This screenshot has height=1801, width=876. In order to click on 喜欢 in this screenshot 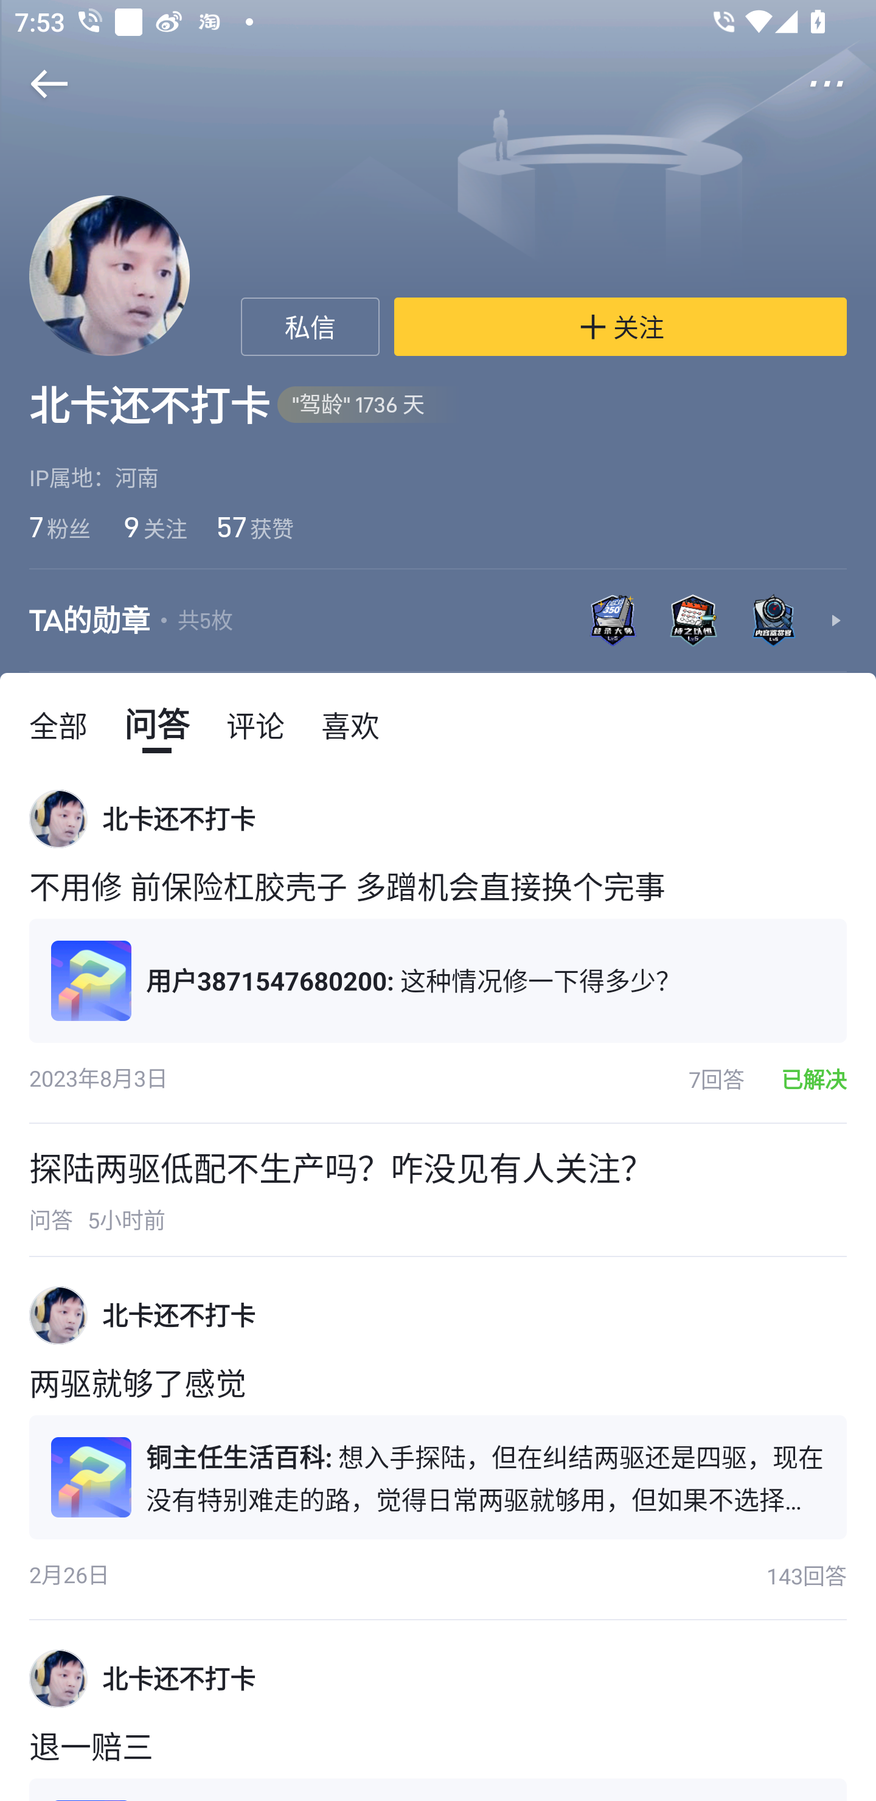, I will do `click(350, 724)`.